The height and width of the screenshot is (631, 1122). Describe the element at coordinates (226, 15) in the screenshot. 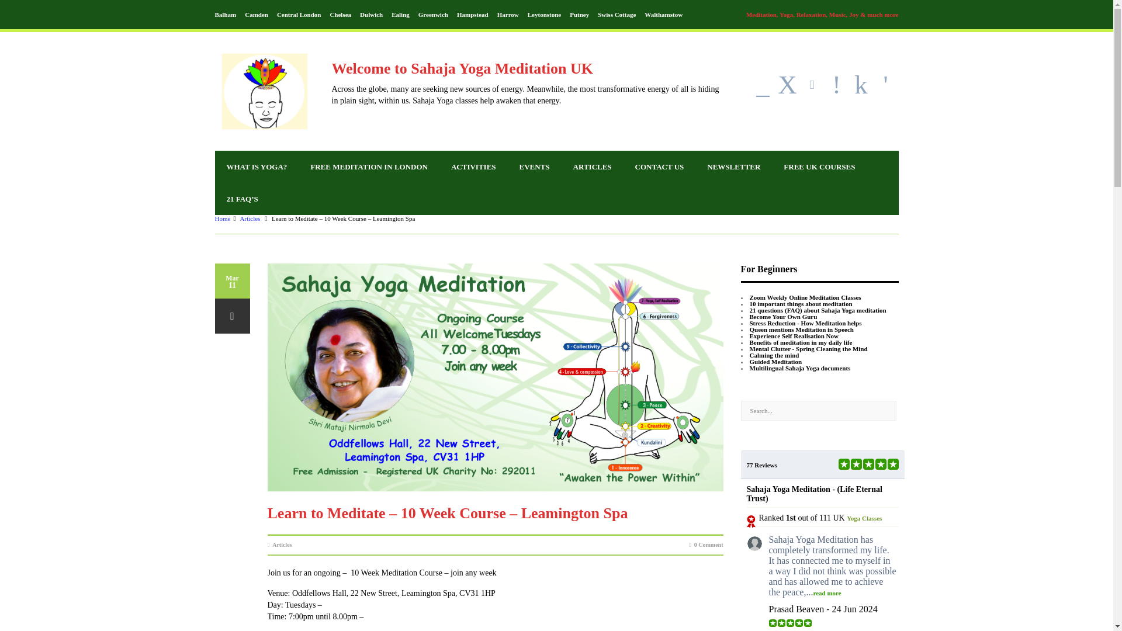

I see `Balham` at that location.